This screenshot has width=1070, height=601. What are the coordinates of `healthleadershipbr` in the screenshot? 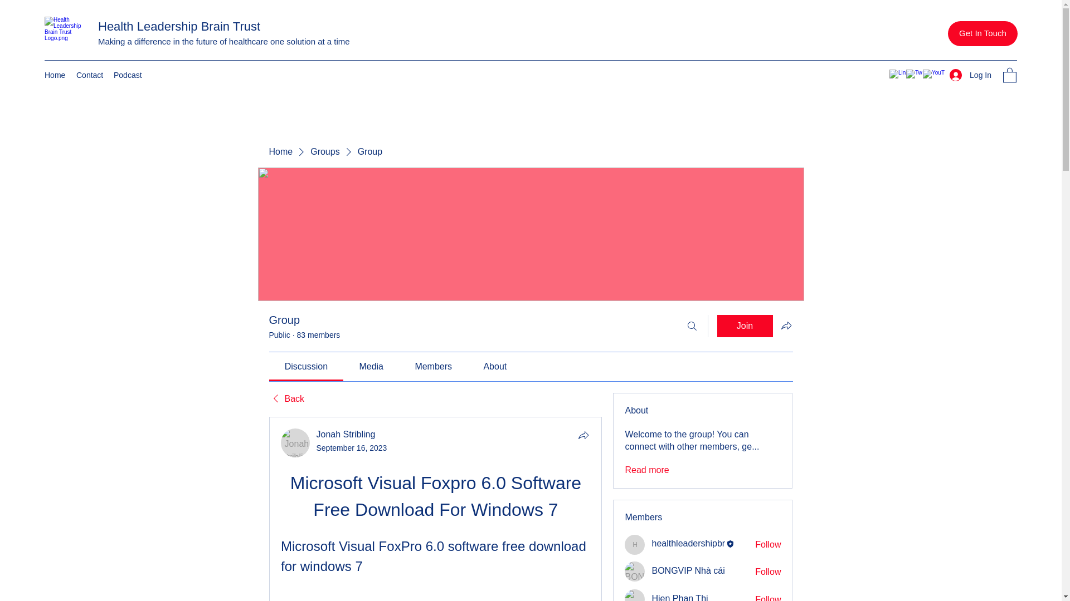 It's located at (635, 544).